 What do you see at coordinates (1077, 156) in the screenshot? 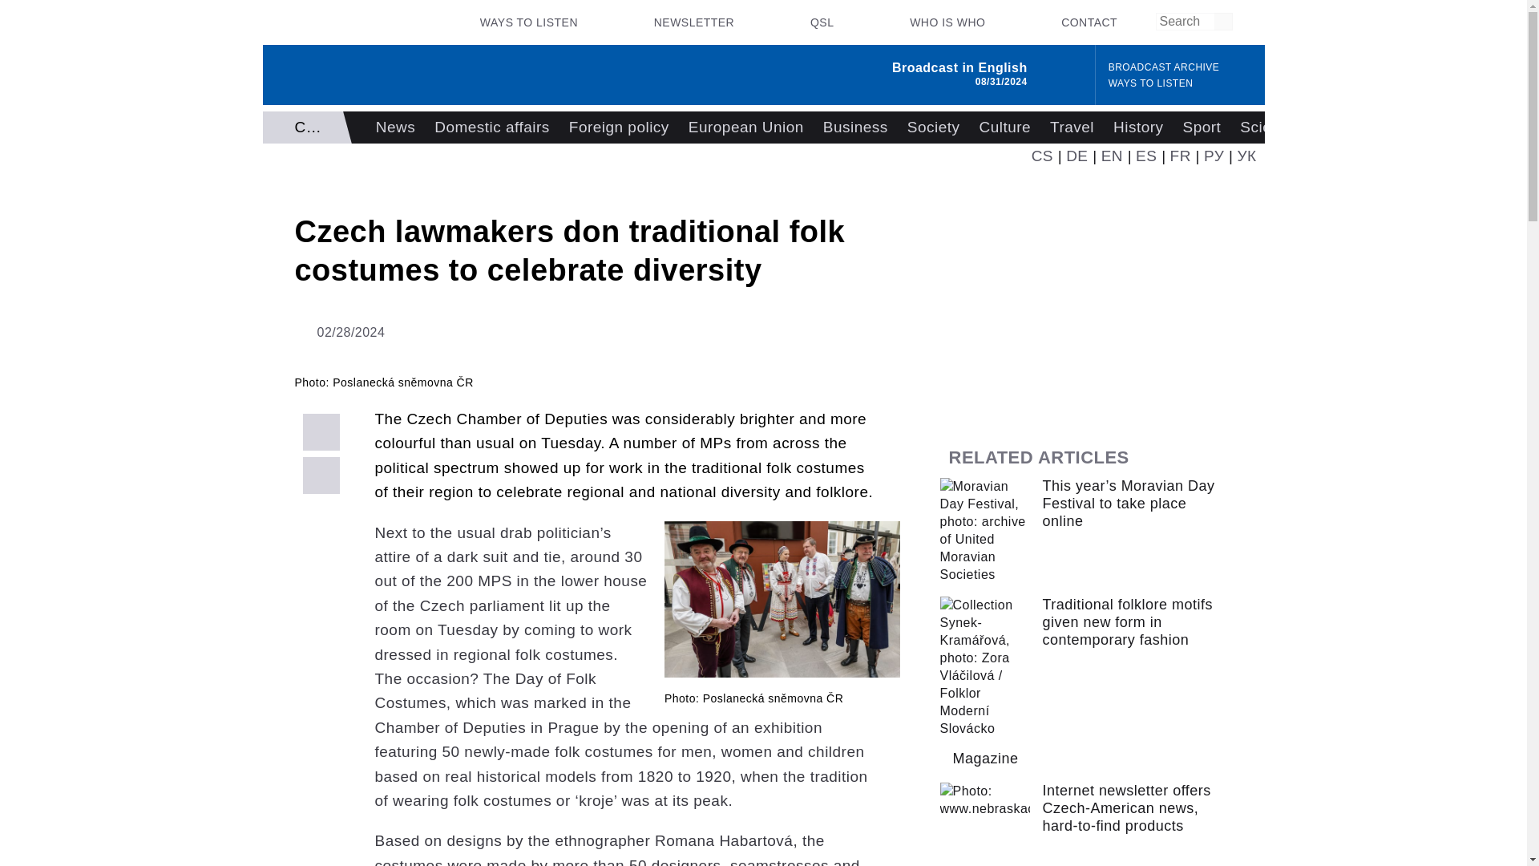
I see `DE` at bounding box center [1077, 156].